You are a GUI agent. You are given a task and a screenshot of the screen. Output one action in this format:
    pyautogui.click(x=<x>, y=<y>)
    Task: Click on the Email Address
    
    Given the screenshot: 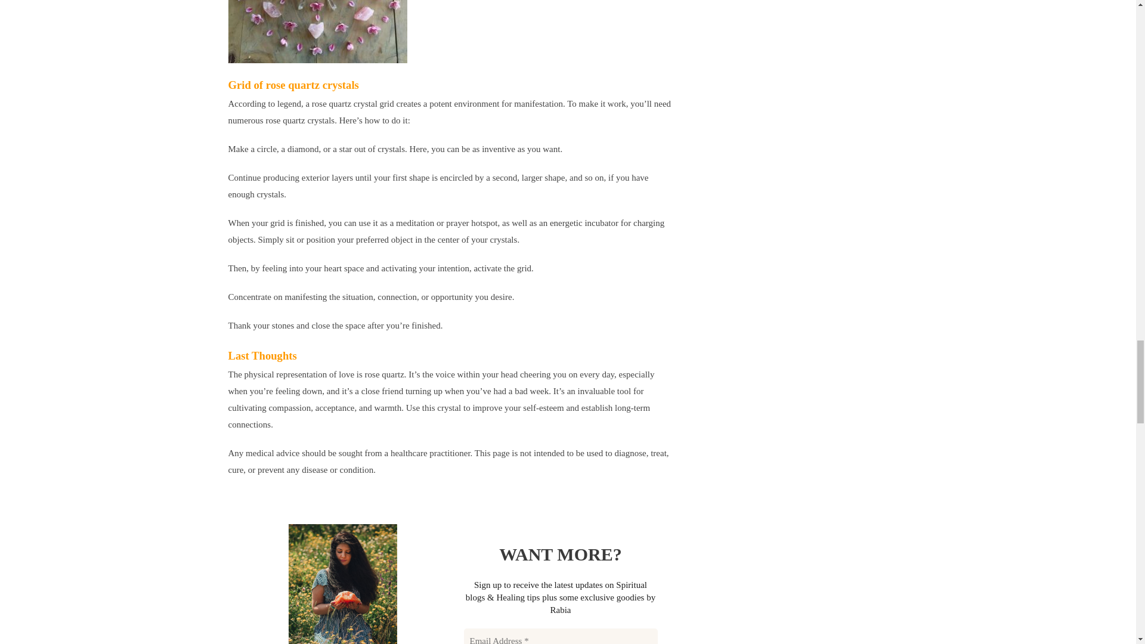 What is the action you would take?
    pyautogui.click(x=561, y=636)
    